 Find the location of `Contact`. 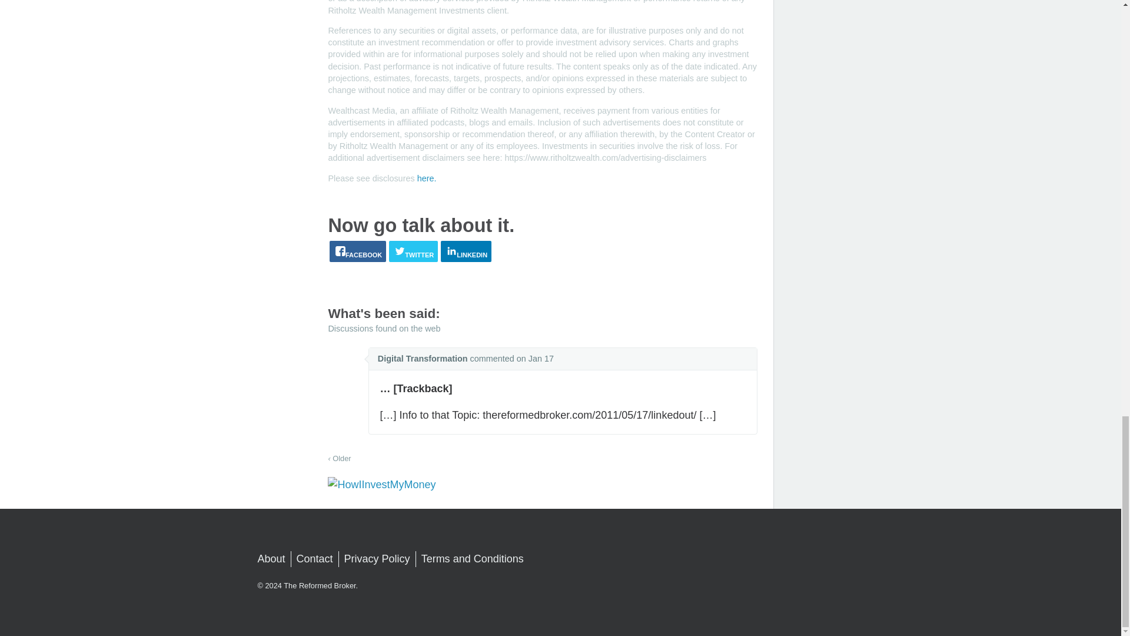

Contact is located at coordinates (314, 559).